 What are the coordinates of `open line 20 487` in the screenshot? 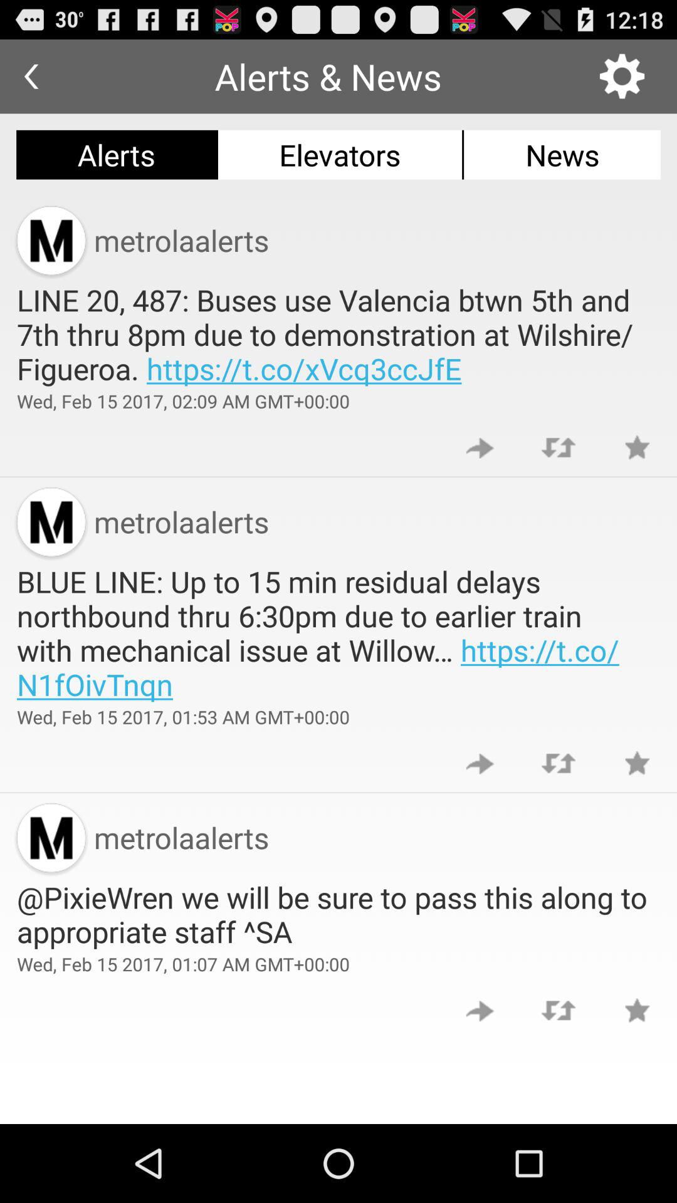 It's located at (338, 334).